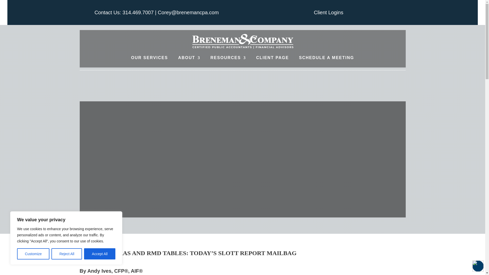 The image size is (489, 275). What do you see at coordinates (100, 254) in the screenshot?
I see `Accept All` at bounding box center [100, 254].